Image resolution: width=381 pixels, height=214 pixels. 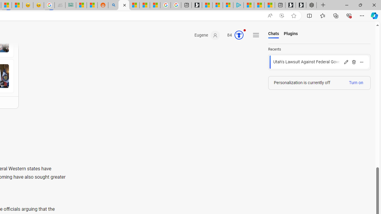 What do you see at coordinates (244, 30) in the screenshot?
I see `Animation` at bounding box center [244, 30].